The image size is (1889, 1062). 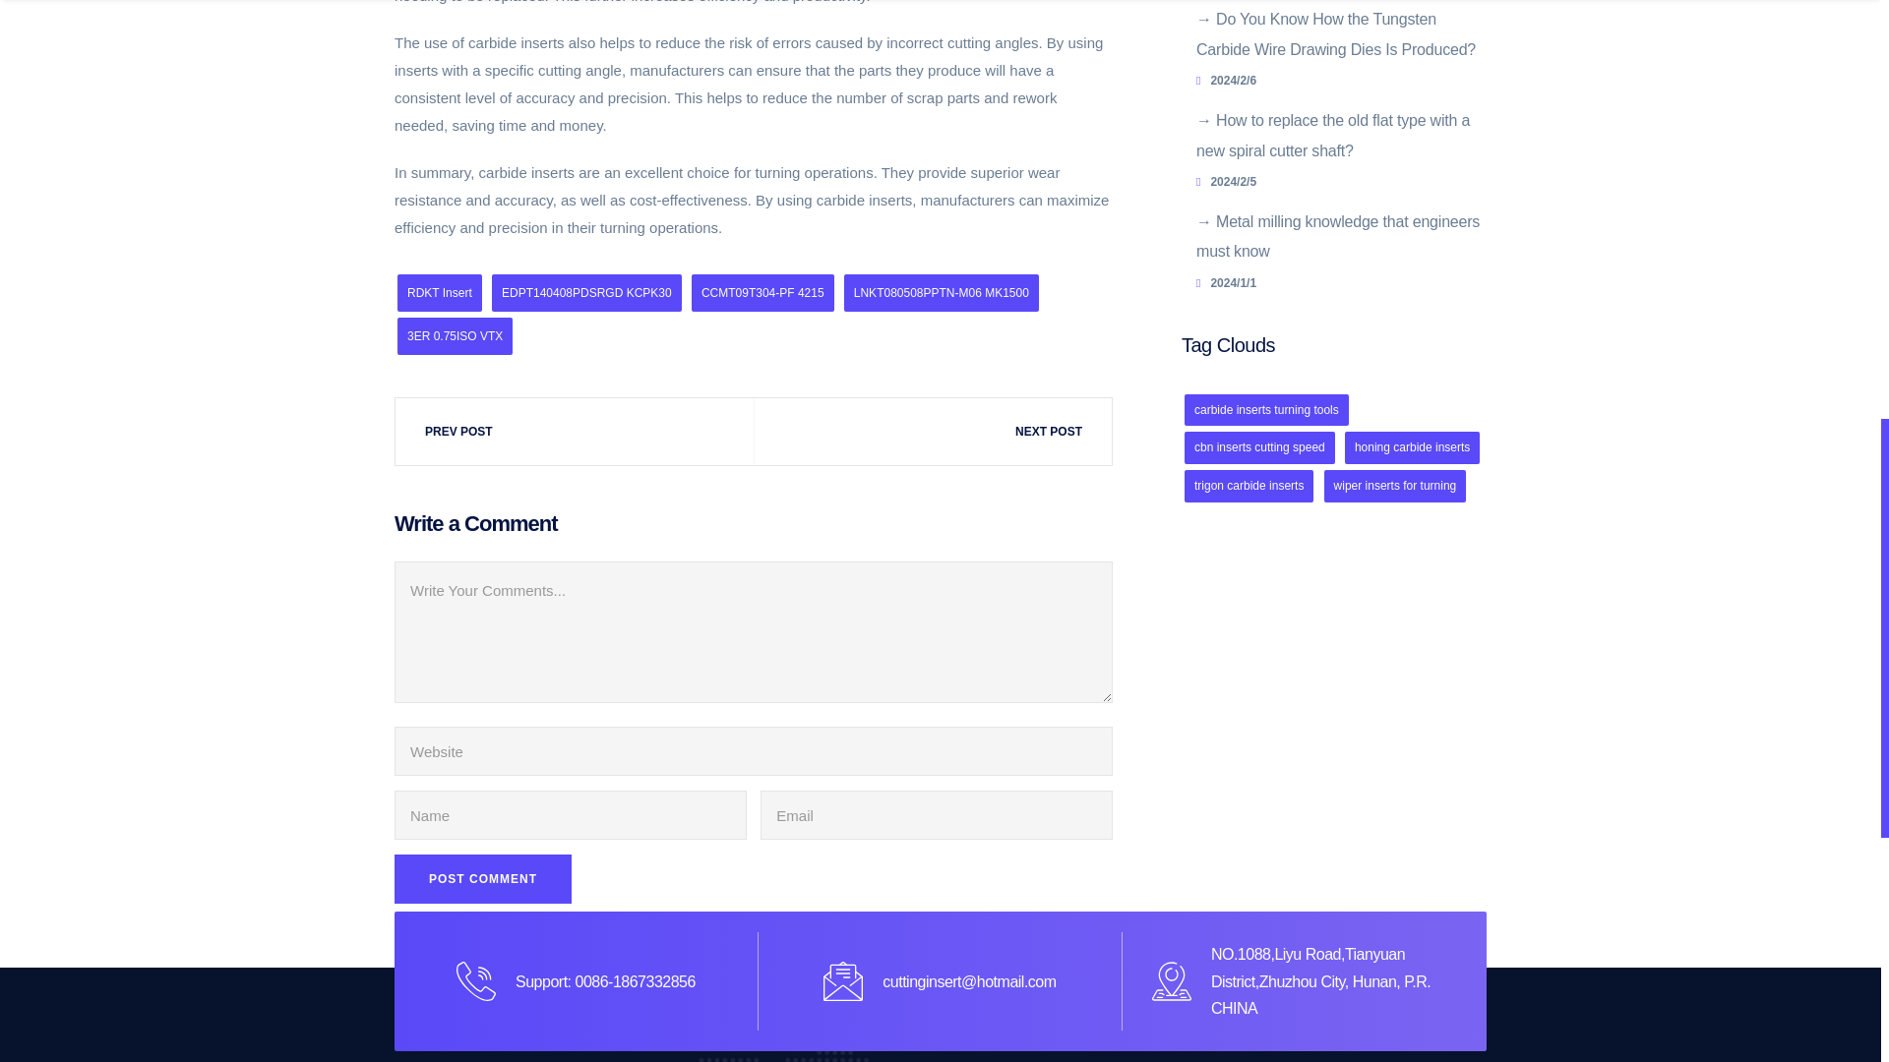 I want to click on EDPT140408PDSRGD KCPK30, so click(x=586, y=293).